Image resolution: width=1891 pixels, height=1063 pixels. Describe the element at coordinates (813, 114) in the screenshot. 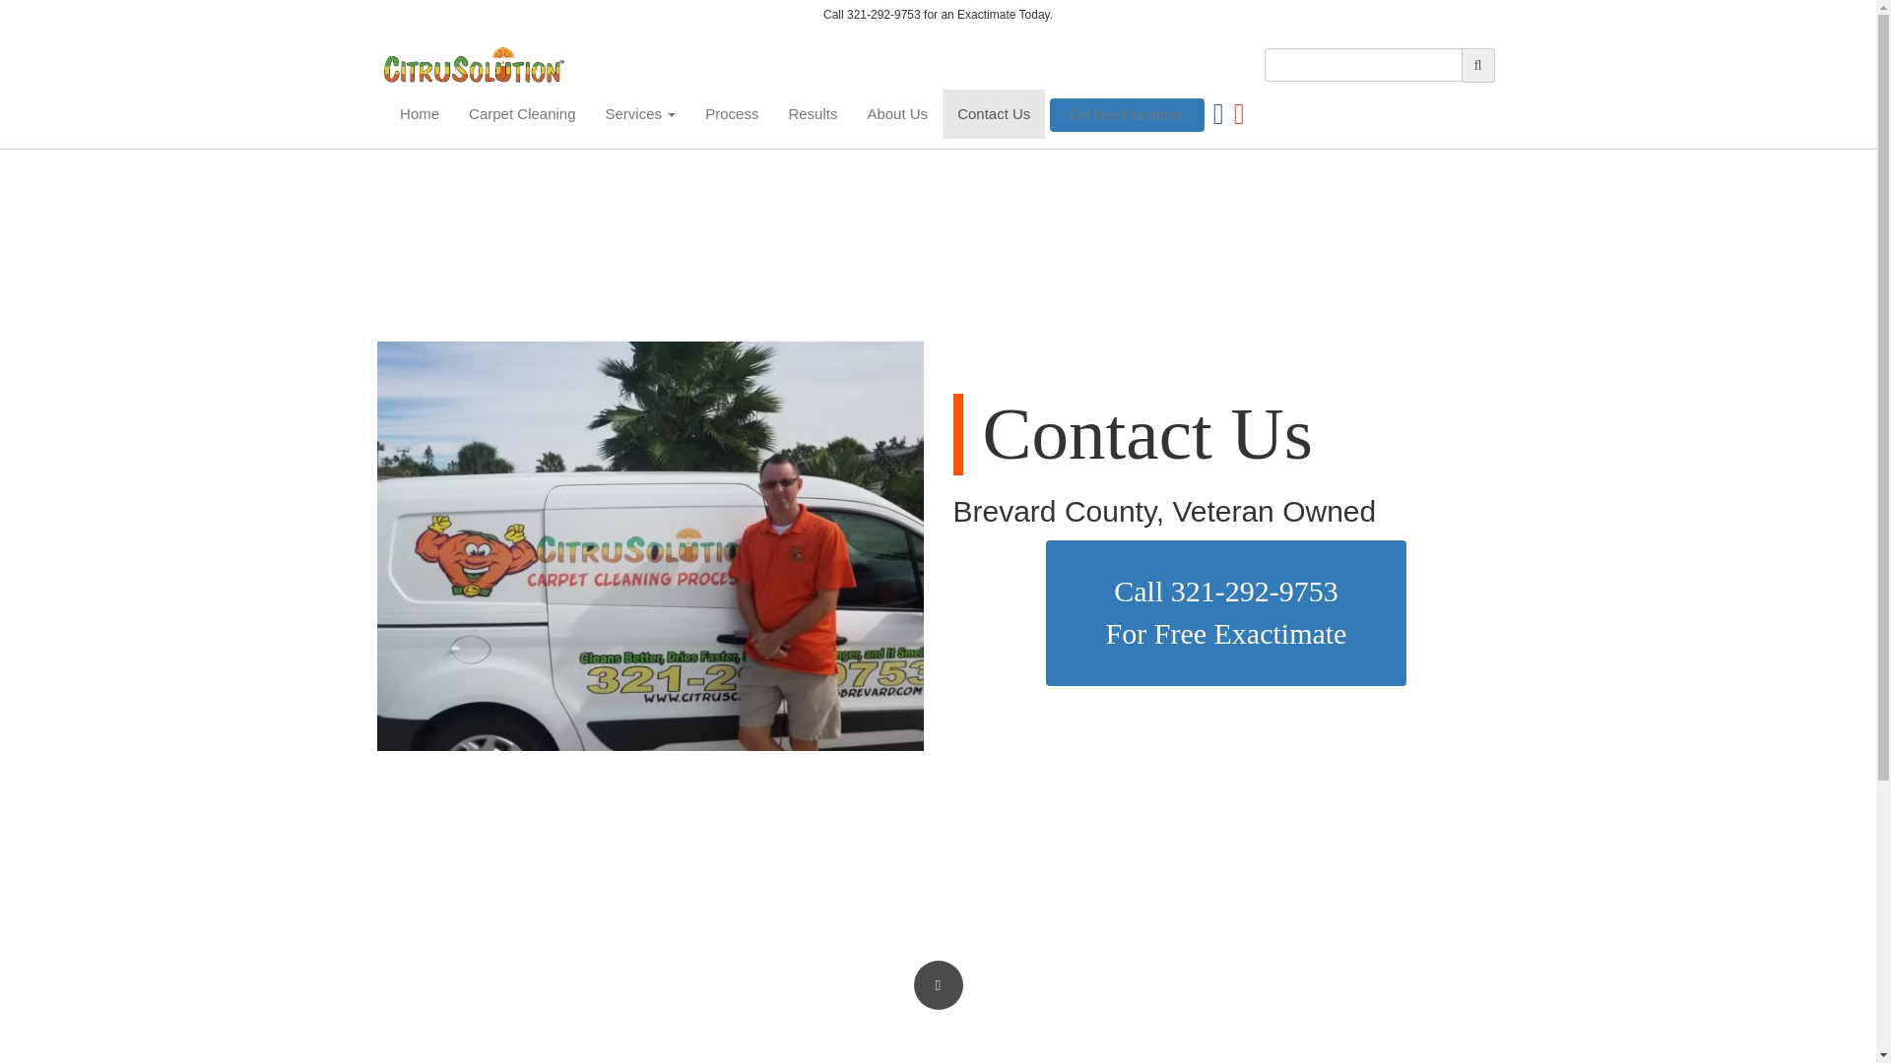

I see `Services` at that location.